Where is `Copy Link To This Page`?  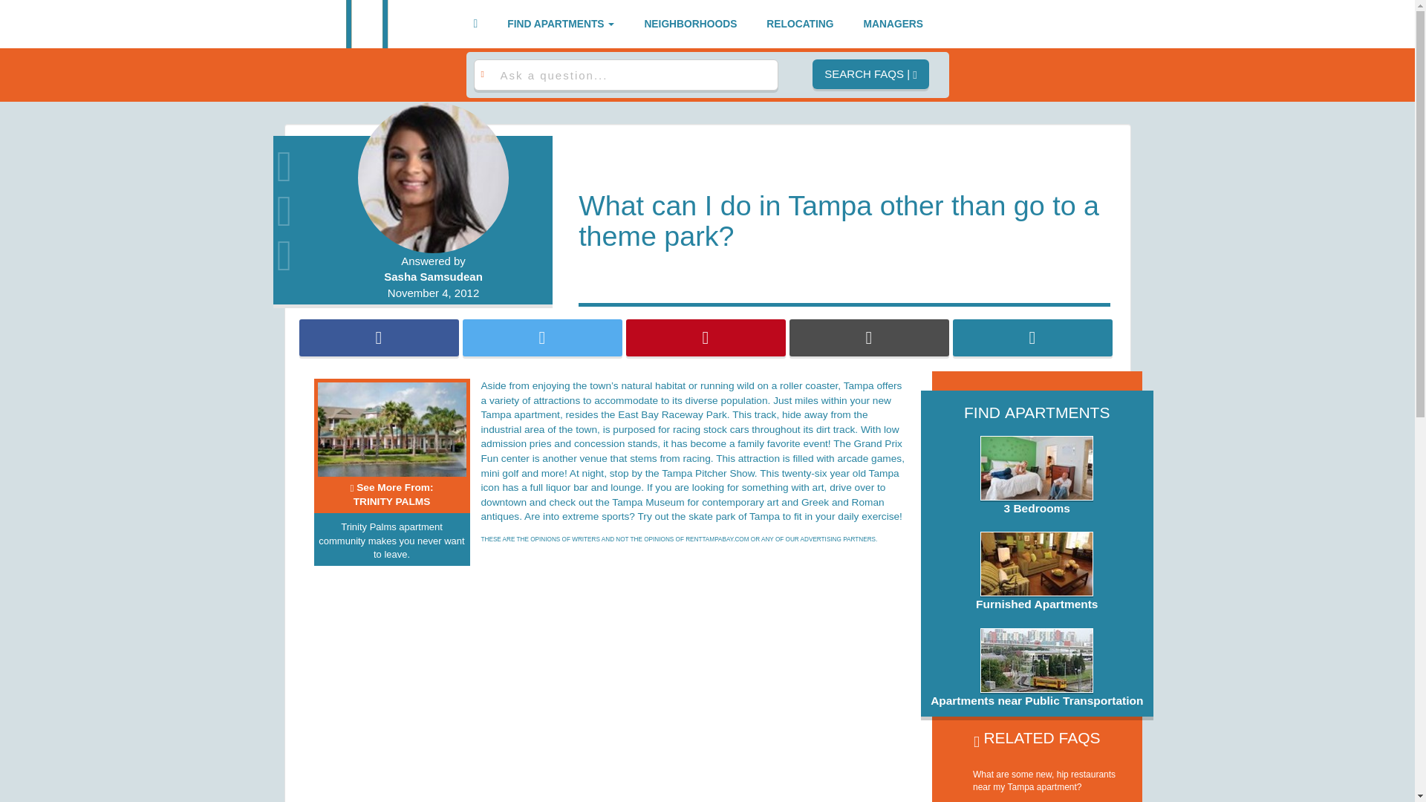
Copy Link To This Page is located at coordinates (1037, 668).